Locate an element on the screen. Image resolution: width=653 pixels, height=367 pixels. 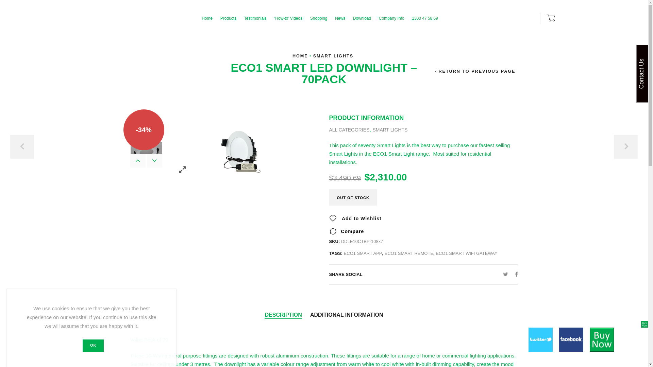
IMG_1633 is located at coordinates (146, 154).